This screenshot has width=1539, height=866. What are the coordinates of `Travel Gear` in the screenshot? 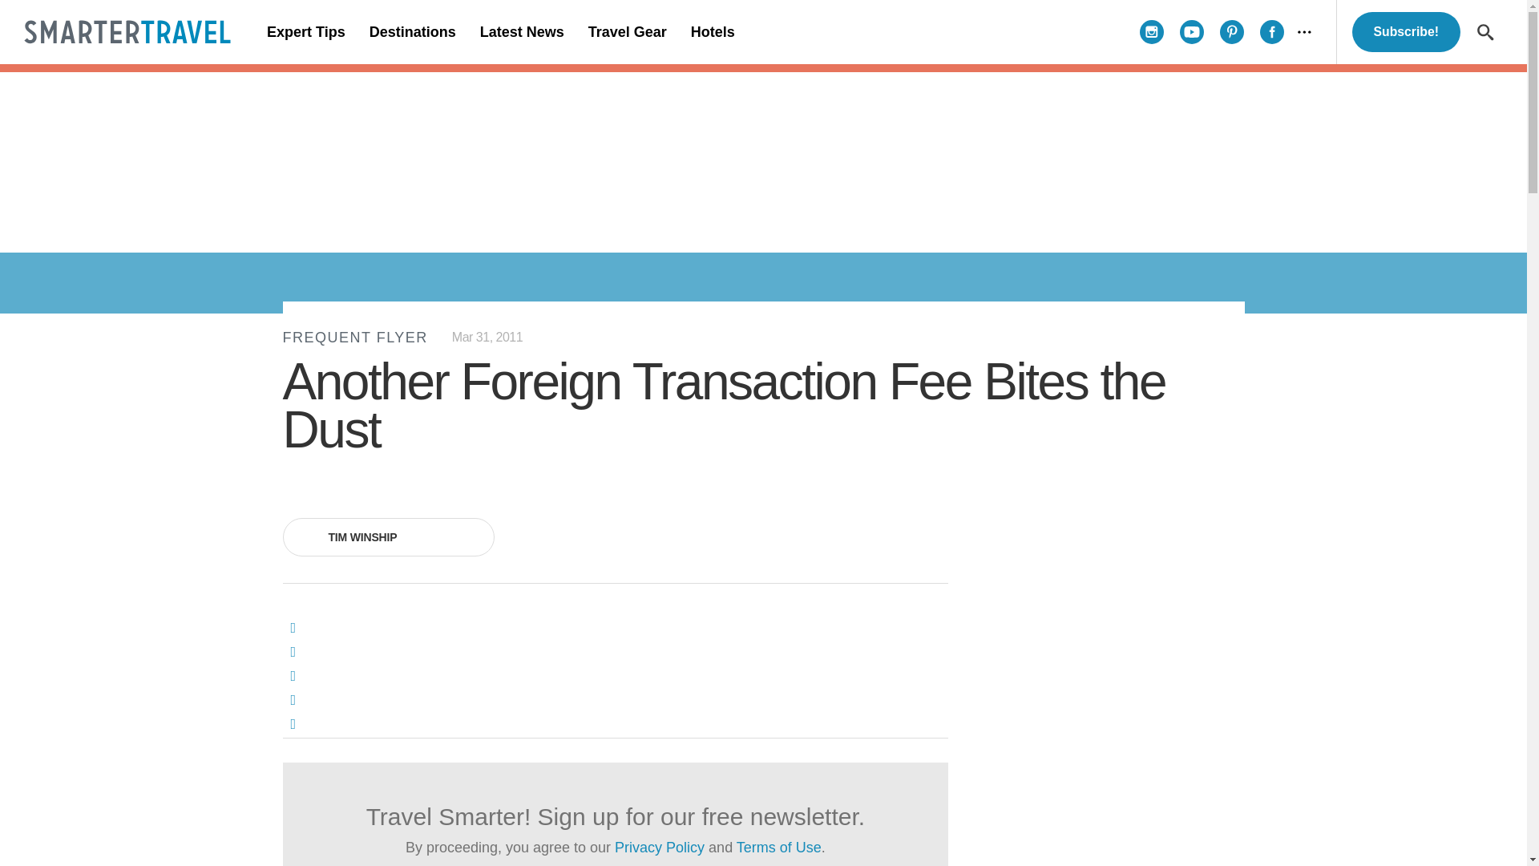 It's located at (627, 32).